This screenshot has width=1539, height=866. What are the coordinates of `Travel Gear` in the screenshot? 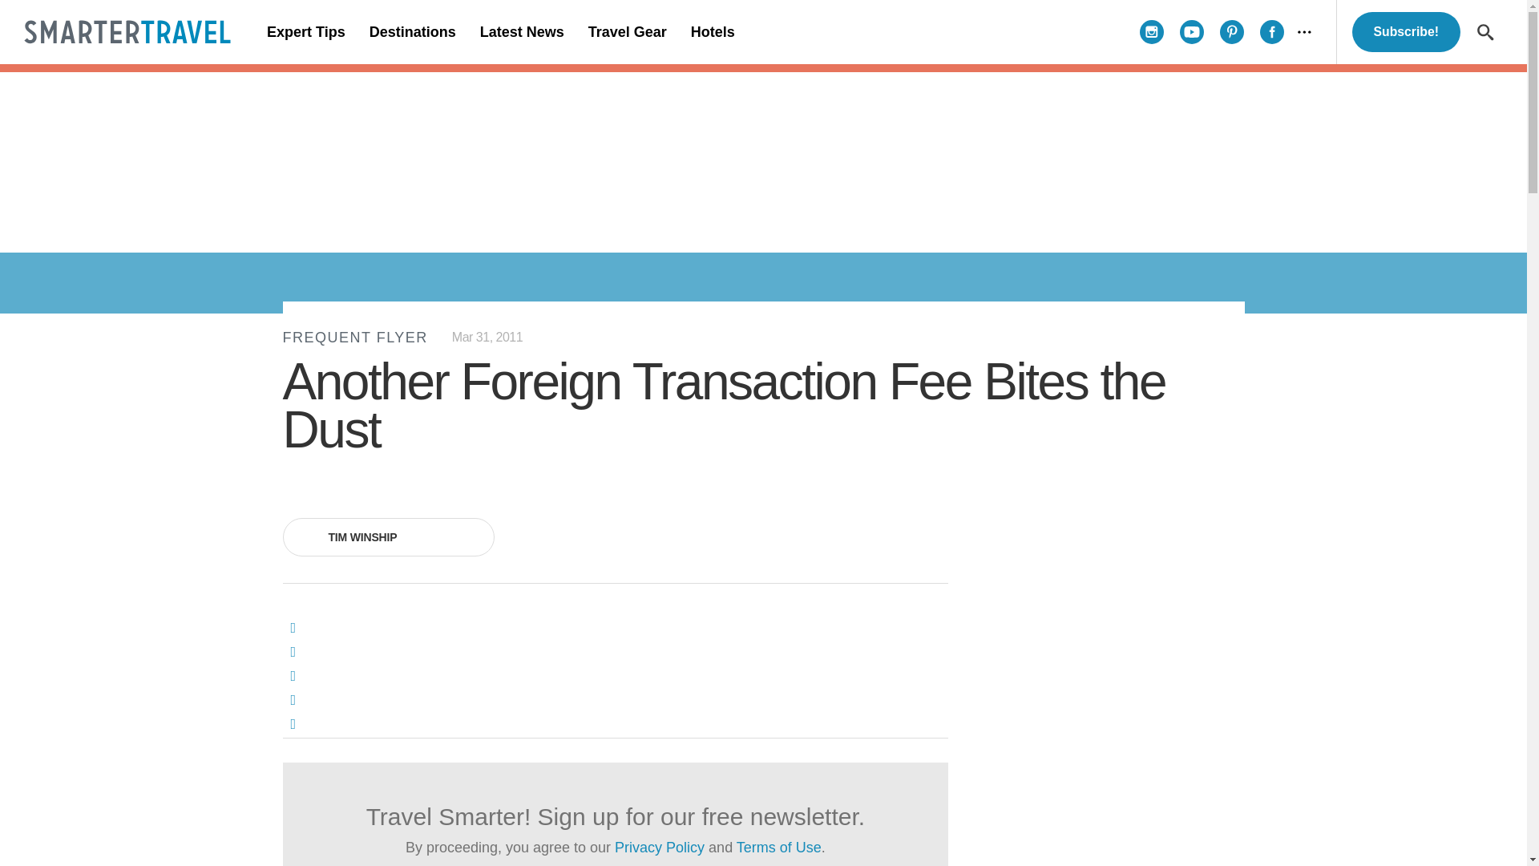 It's located at (627, 32).